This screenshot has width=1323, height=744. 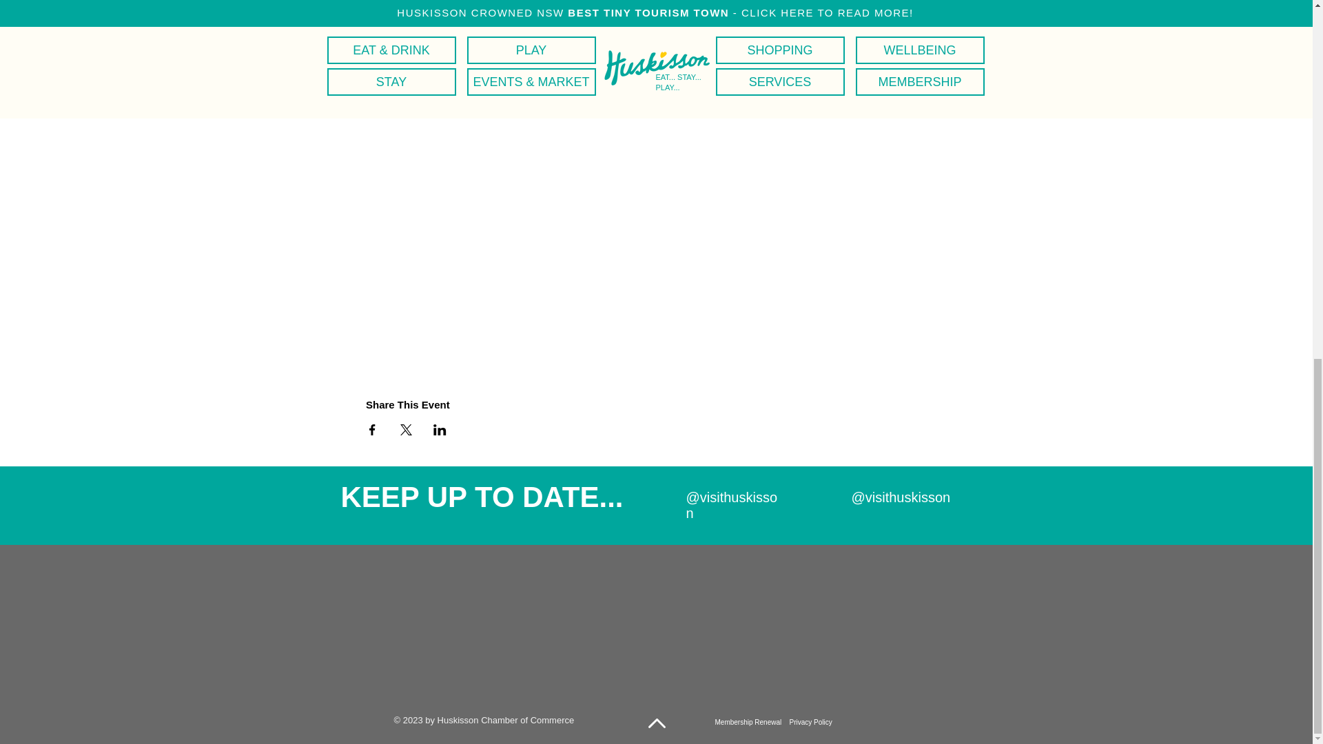 What do you see at coordinates (748, 722) in the screenshot?
I see `Membership Renewal` at bounding box center [748, 722].